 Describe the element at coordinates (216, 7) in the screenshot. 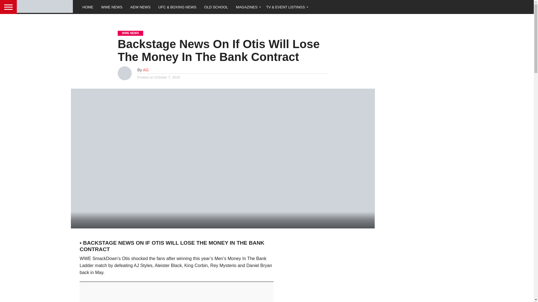

I see `OLD SCHOOL` at that location.